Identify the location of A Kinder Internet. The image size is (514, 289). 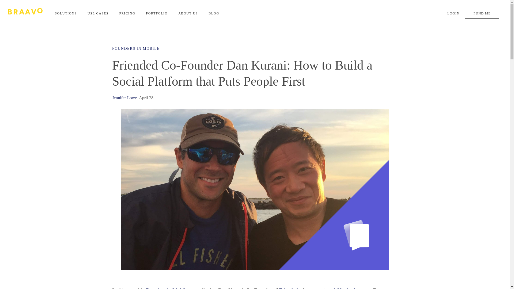
(351, 288).